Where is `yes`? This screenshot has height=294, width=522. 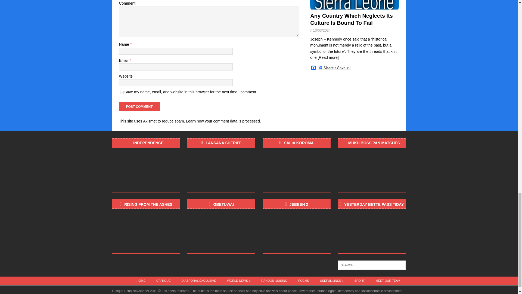 yes is located at coordinates (122, 92).